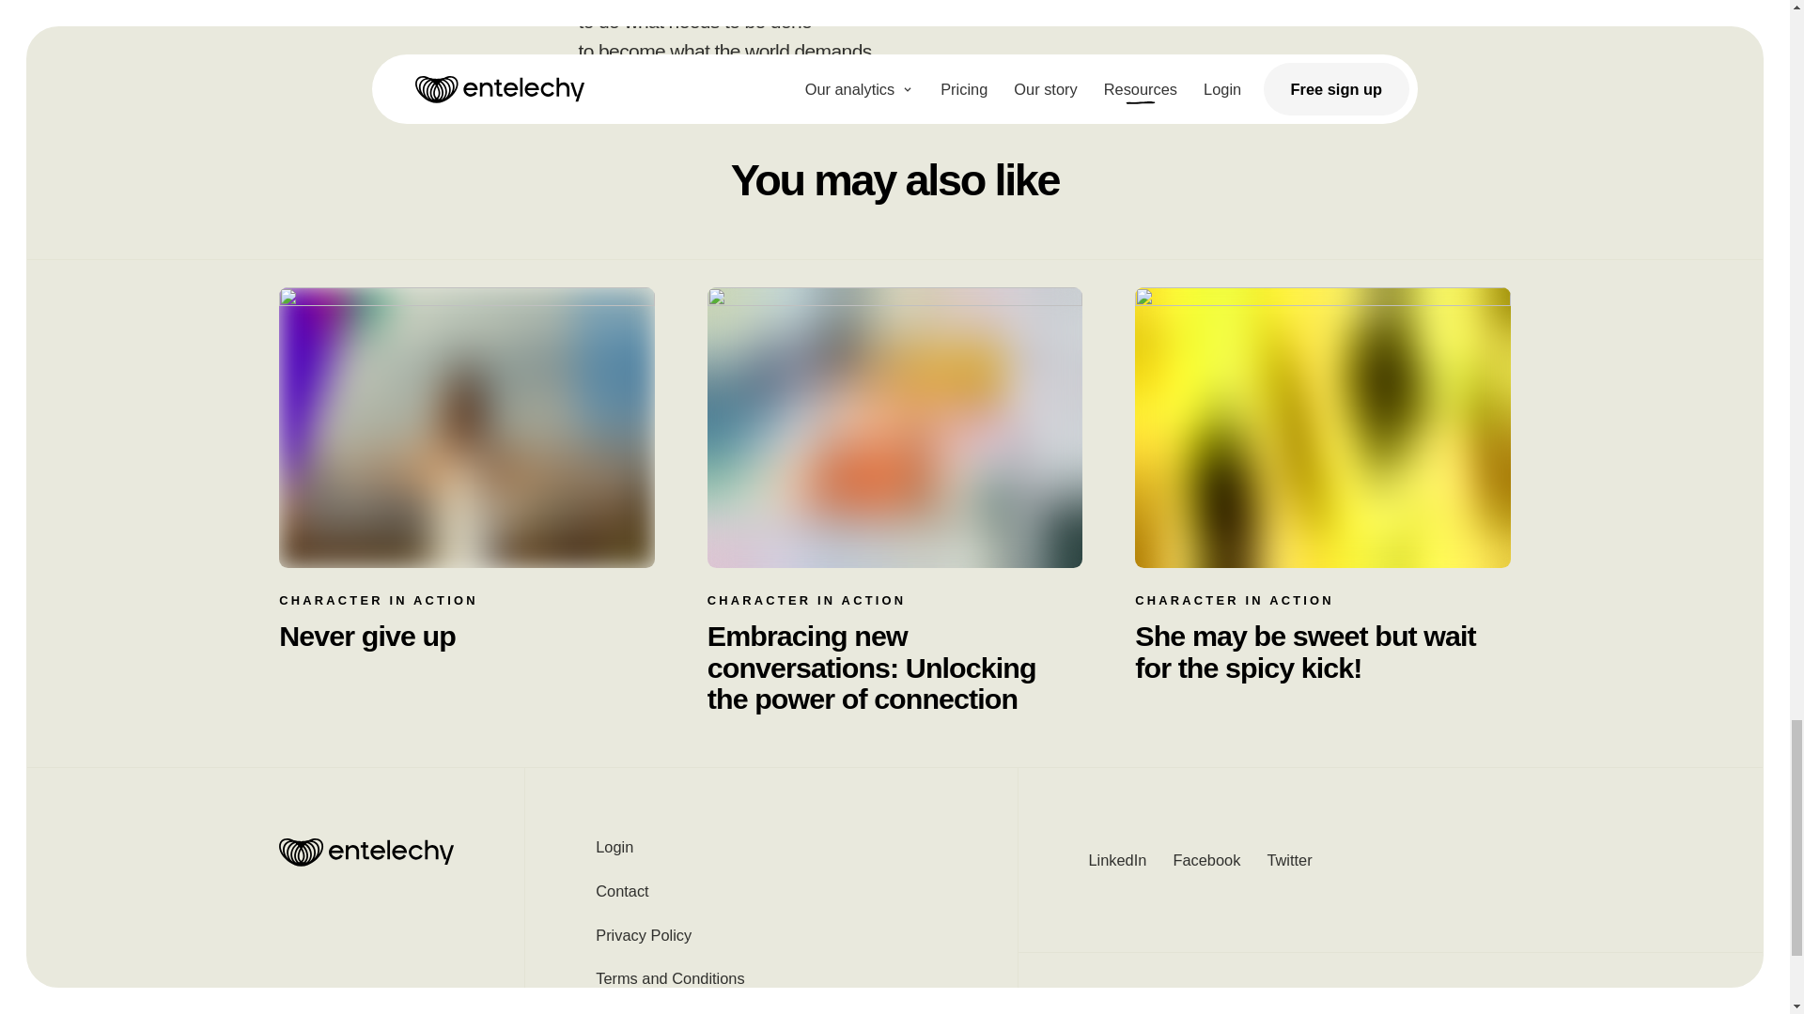 The height and width of the screenshot is (1014, 1804). I want to click on Terms and Conditions, so click(770, 978).